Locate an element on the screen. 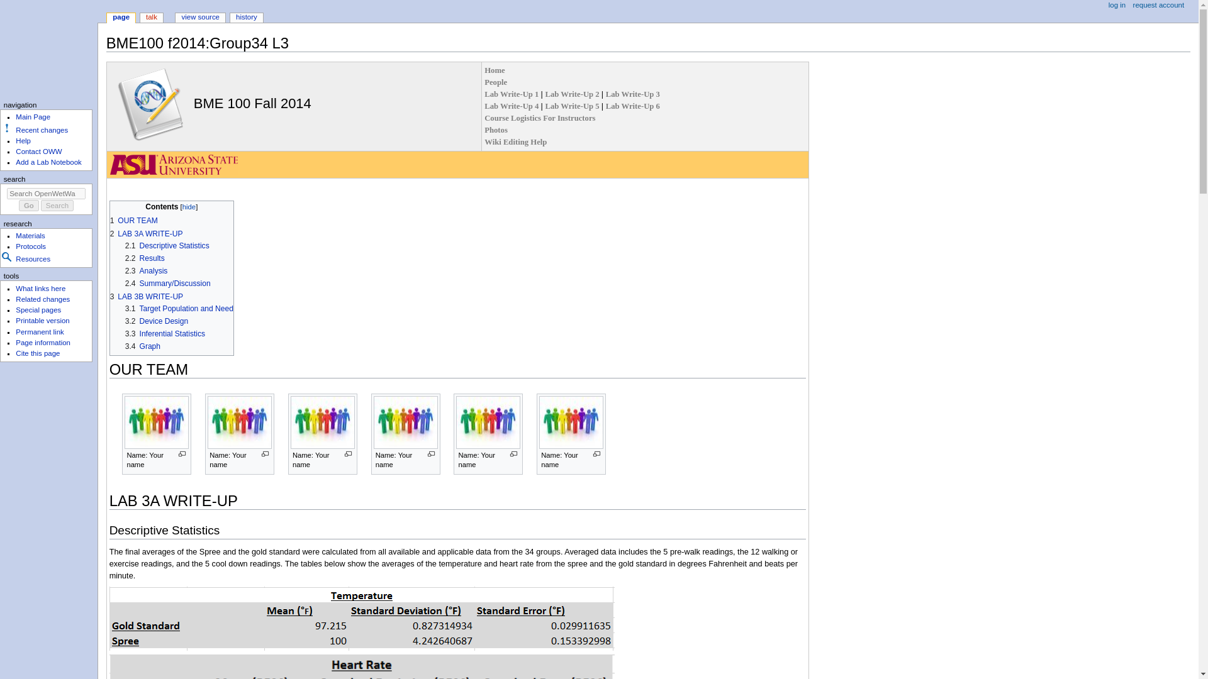 This screenshot has height=679, width=1208. 3.3 Inferential Statistics is located at coordinates (165, 333).